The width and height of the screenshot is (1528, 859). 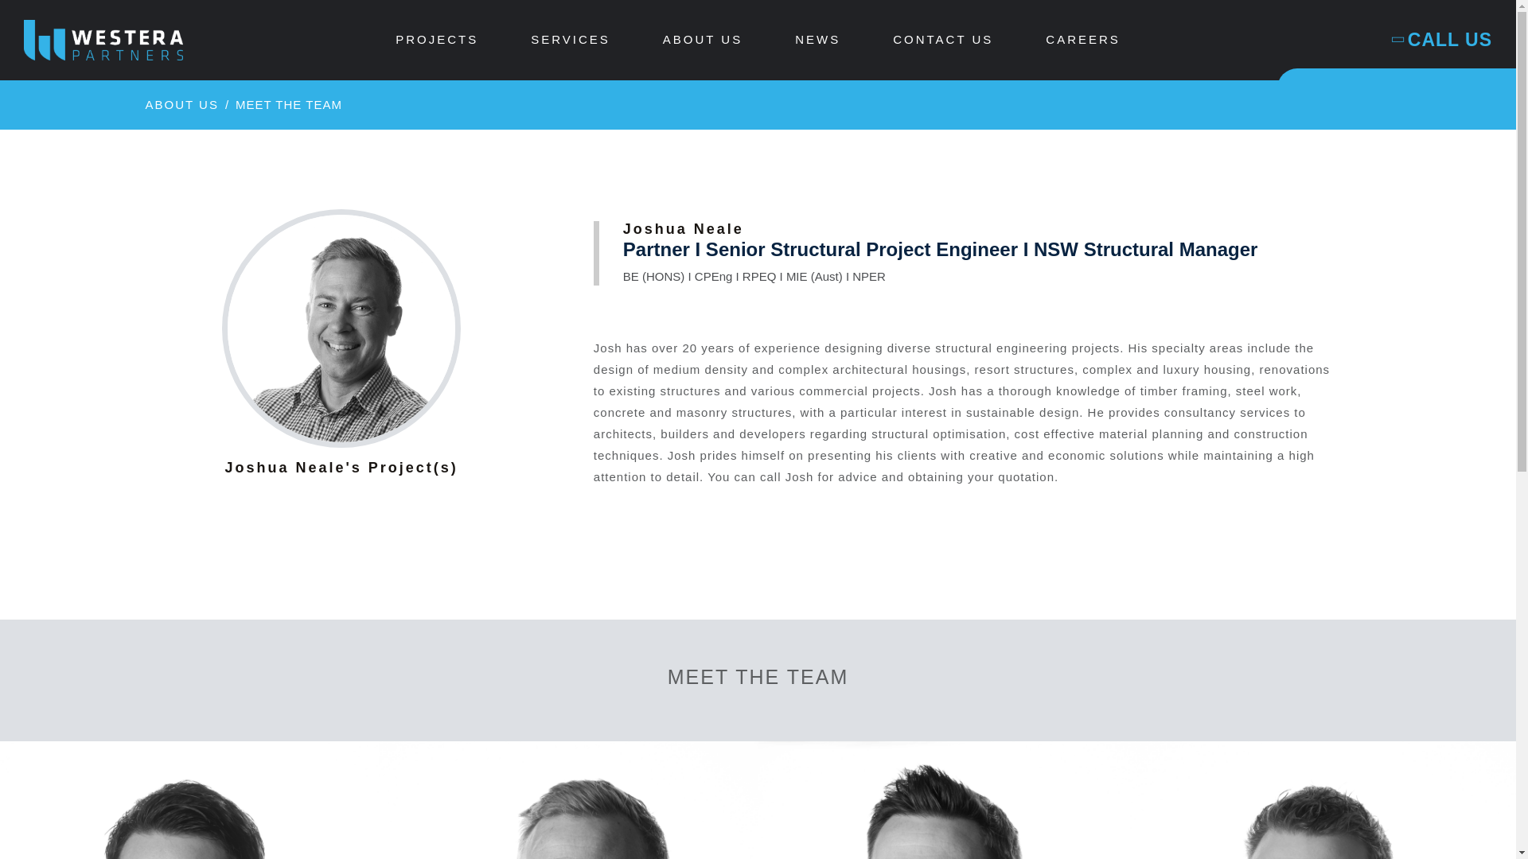 What do you see at coordinates (702, 40) in the screenshot?
I see `ABOUT US` at bounding box center [702, 40].